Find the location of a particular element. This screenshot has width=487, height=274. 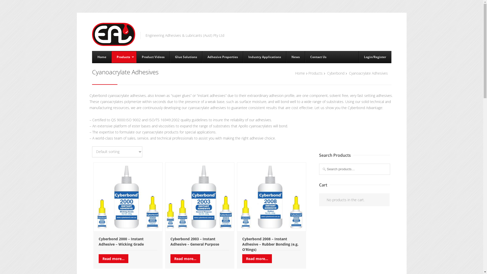

News is located at coordinates (295, 57).